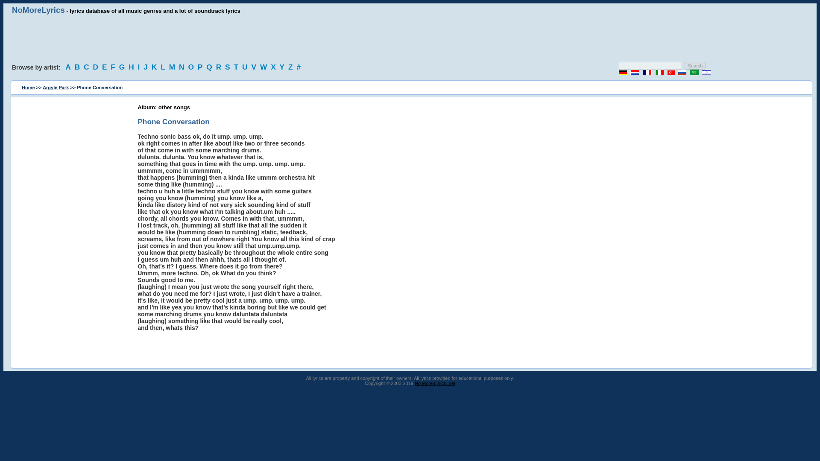  What do you see at coordinates (38, 9) in the screenshot?
I see `NoMoreLyrics` at bounding box center [38, 9].